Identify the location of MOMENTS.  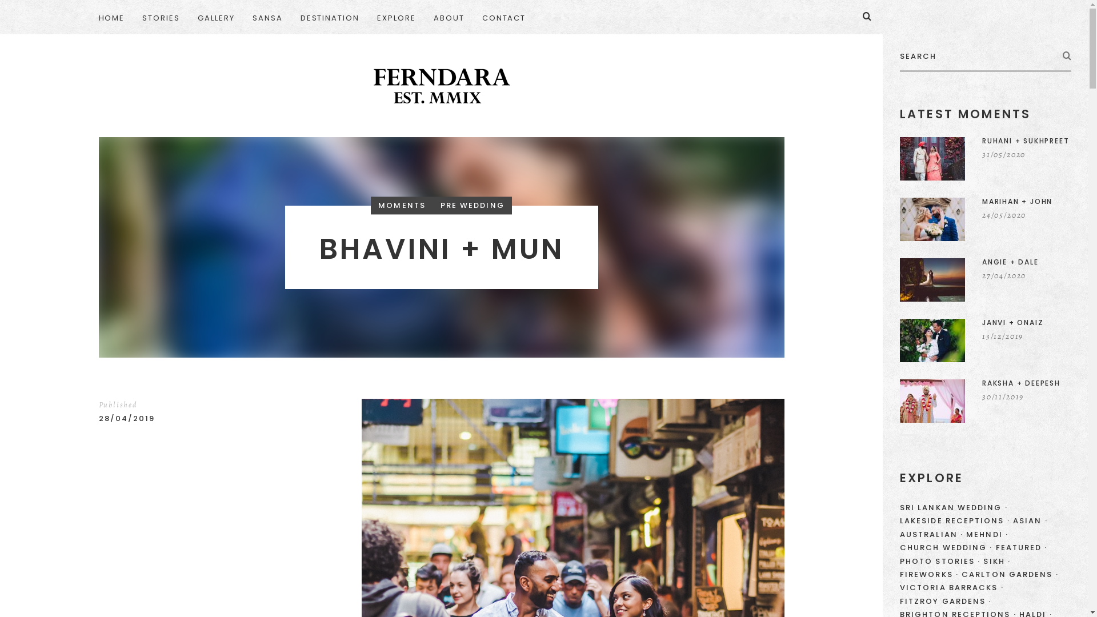
(402, 206).